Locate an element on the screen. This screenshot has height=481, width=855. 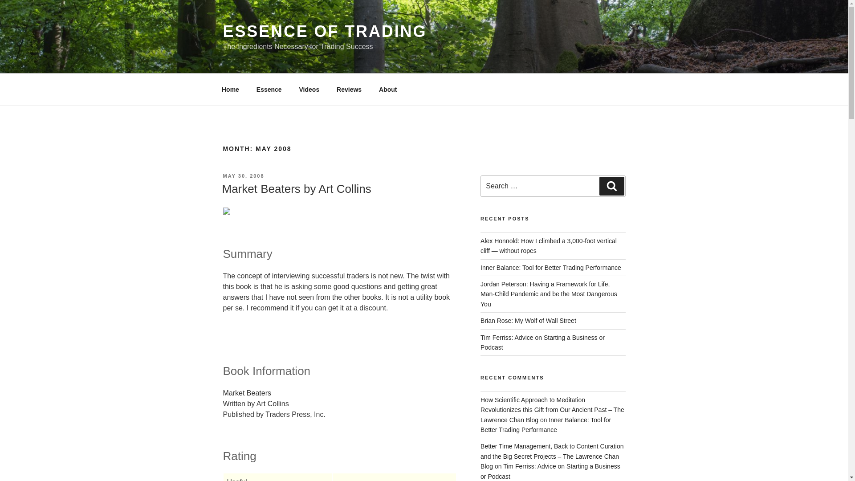
MAY 30, 2008 is located at coordinates (243, 175).